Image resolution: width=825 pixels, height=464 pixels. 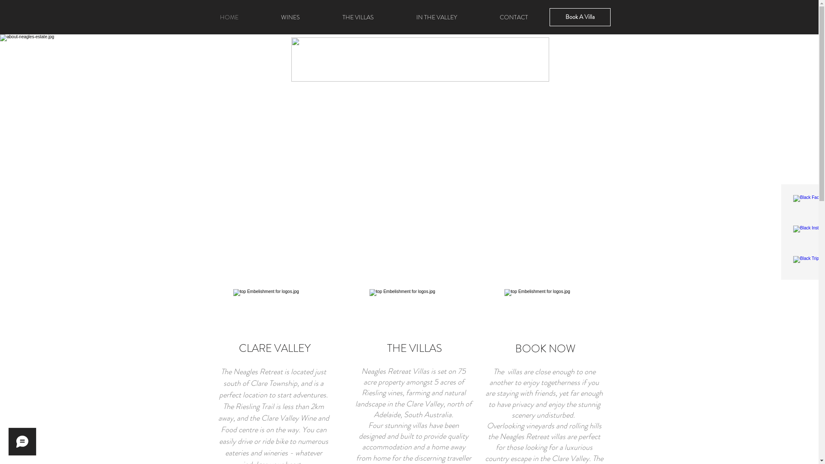 What do you see at coordinates (358, 17) in the screenshot?
I see `THE VILLAS` at bounding box center [358, 17].